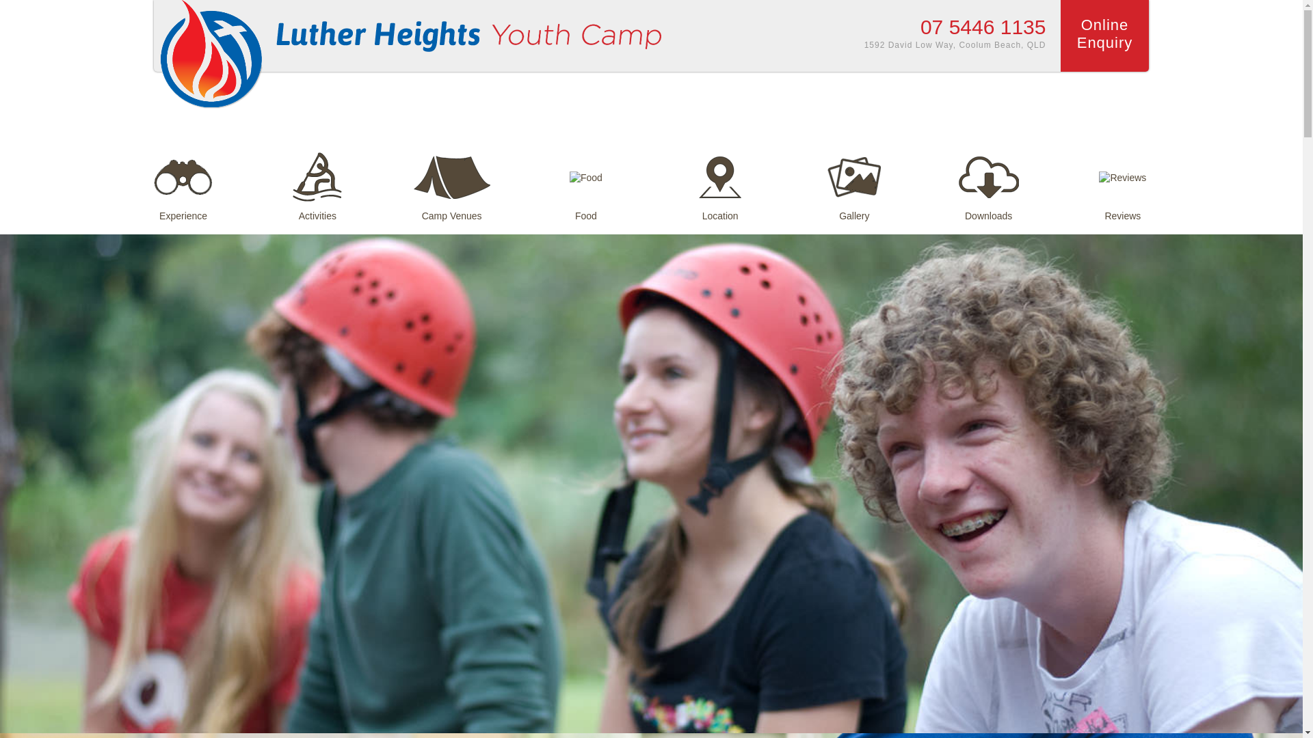 The image size is (1313, 738). Describe the element at coordinates (585, 179) in the screenshot. I see `Food` at that location.